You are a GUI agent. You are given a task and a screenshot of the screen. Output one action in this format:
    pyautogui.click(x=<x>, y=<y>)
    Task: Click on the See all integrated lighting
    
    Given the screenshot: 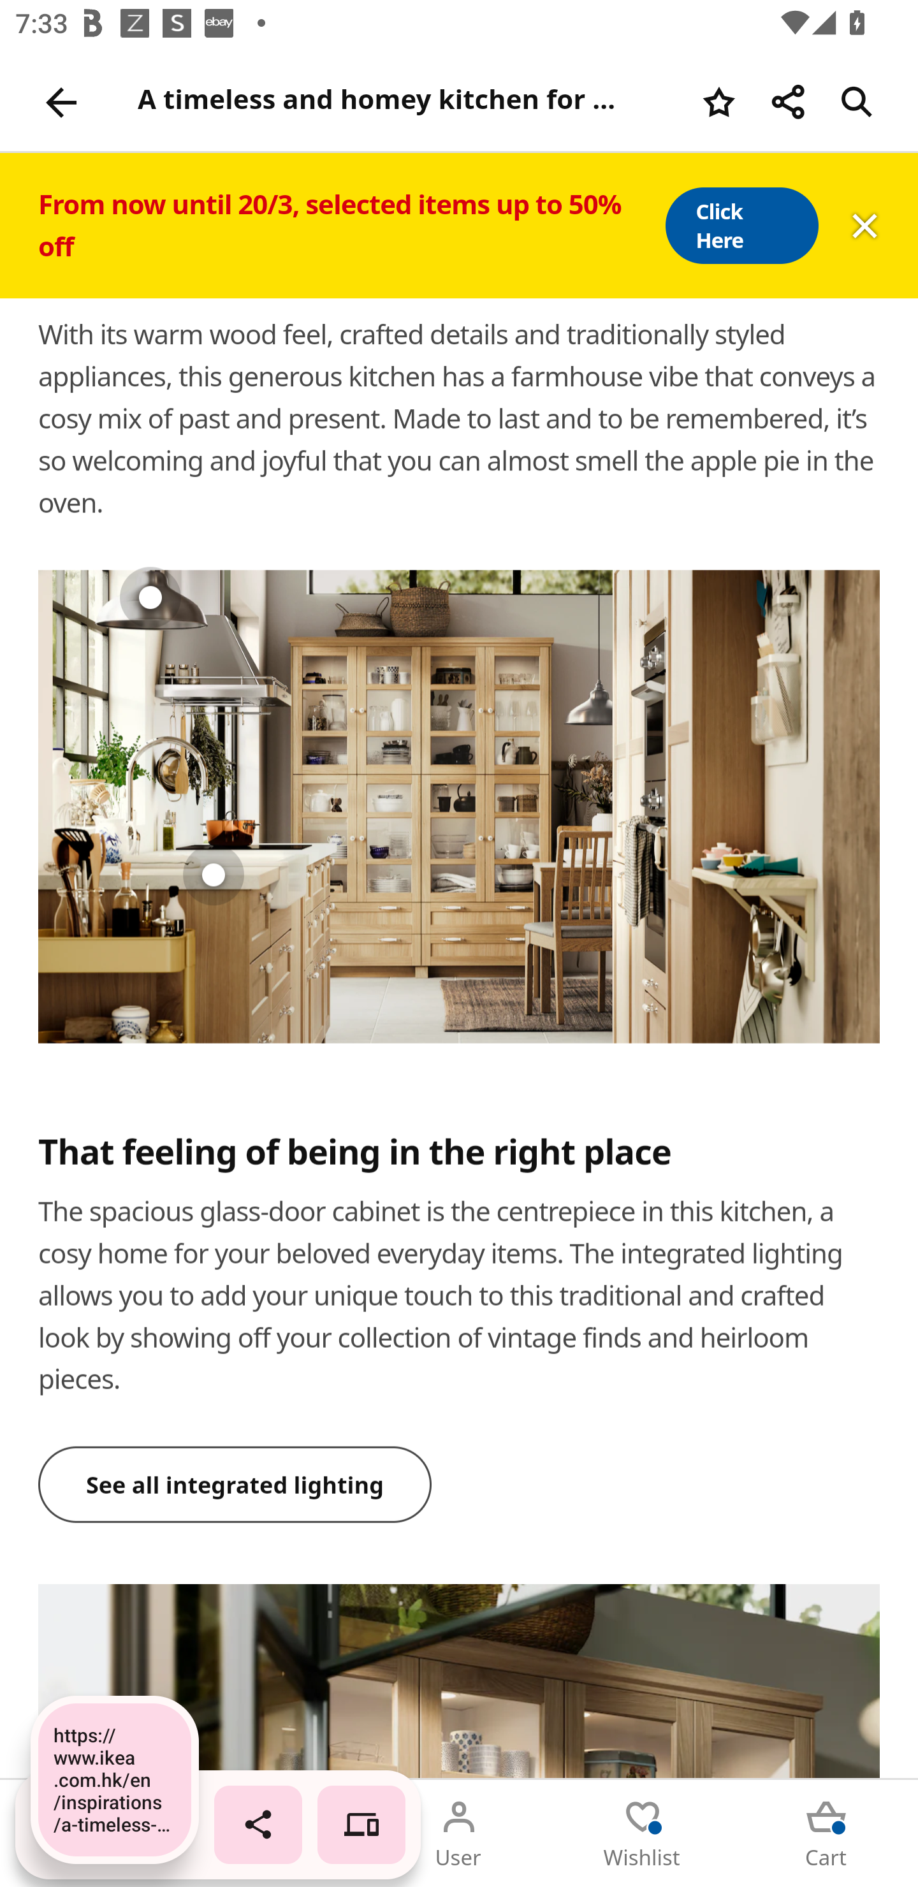 What is the action you would take?
    pyautogui.click(x=235, y=1485)
    